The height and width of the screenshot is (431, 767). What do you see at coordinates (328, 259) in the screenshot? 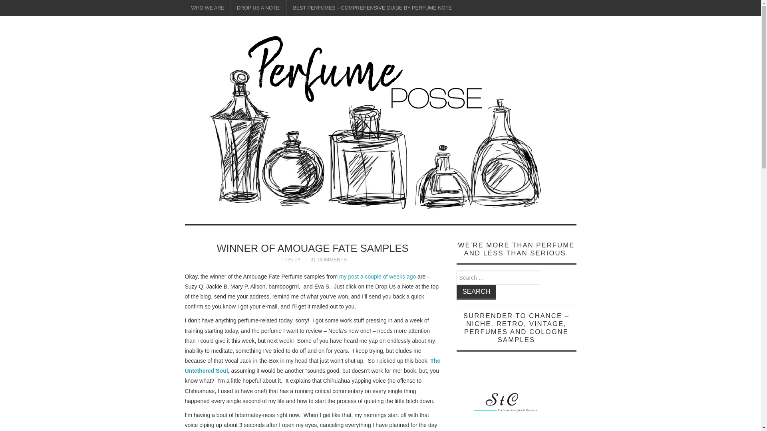
I see `31 COMMENTS` at bounding box center [328, 259].